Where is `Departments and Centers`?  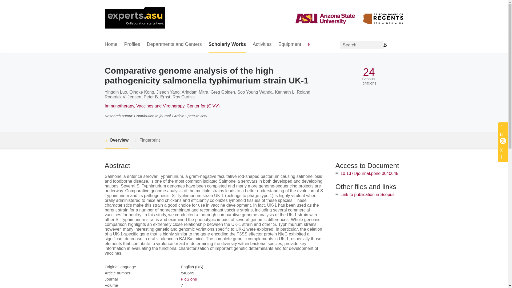 Departments and Centers is located at coordinates (174, 45).